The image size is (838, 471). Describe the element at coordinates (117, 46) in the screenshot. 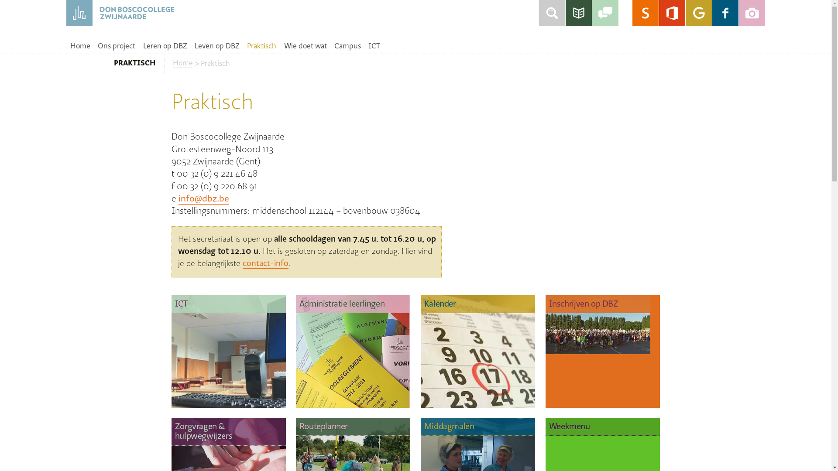

I see `Ons project` at that location.